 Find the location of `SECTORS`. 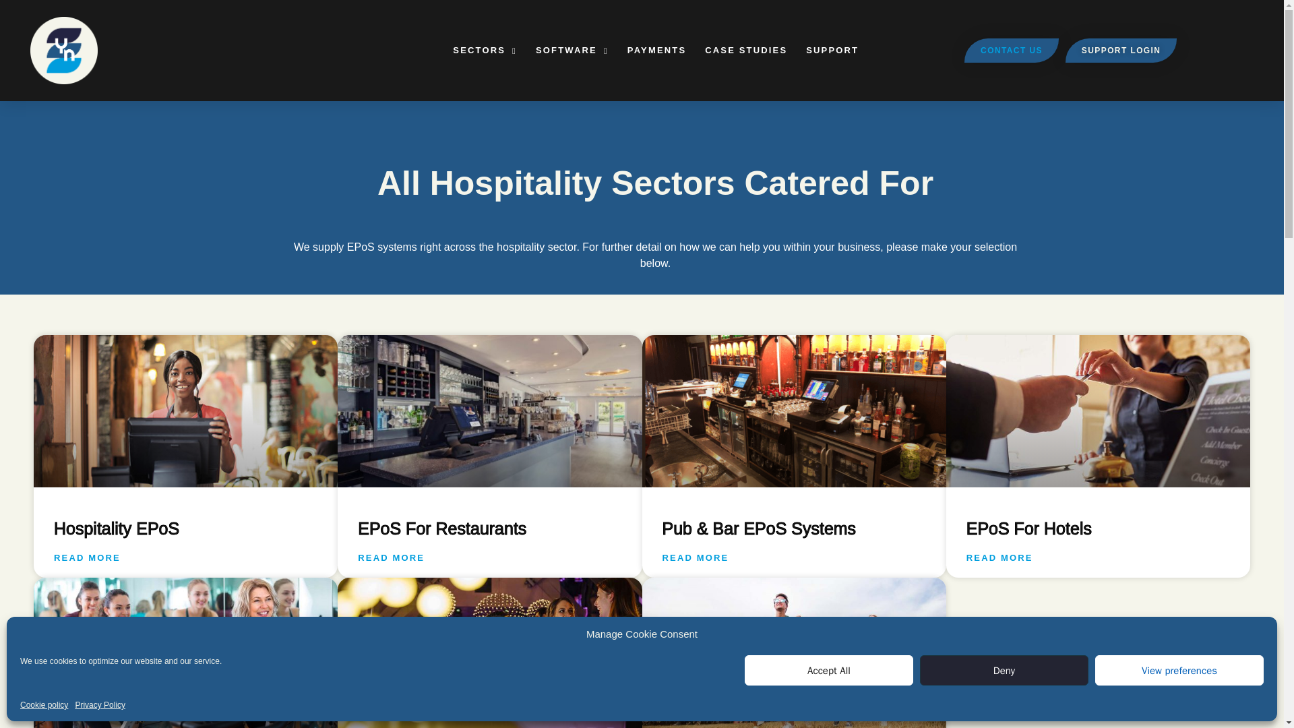

SECTORS is located at coordinates (485, 51).